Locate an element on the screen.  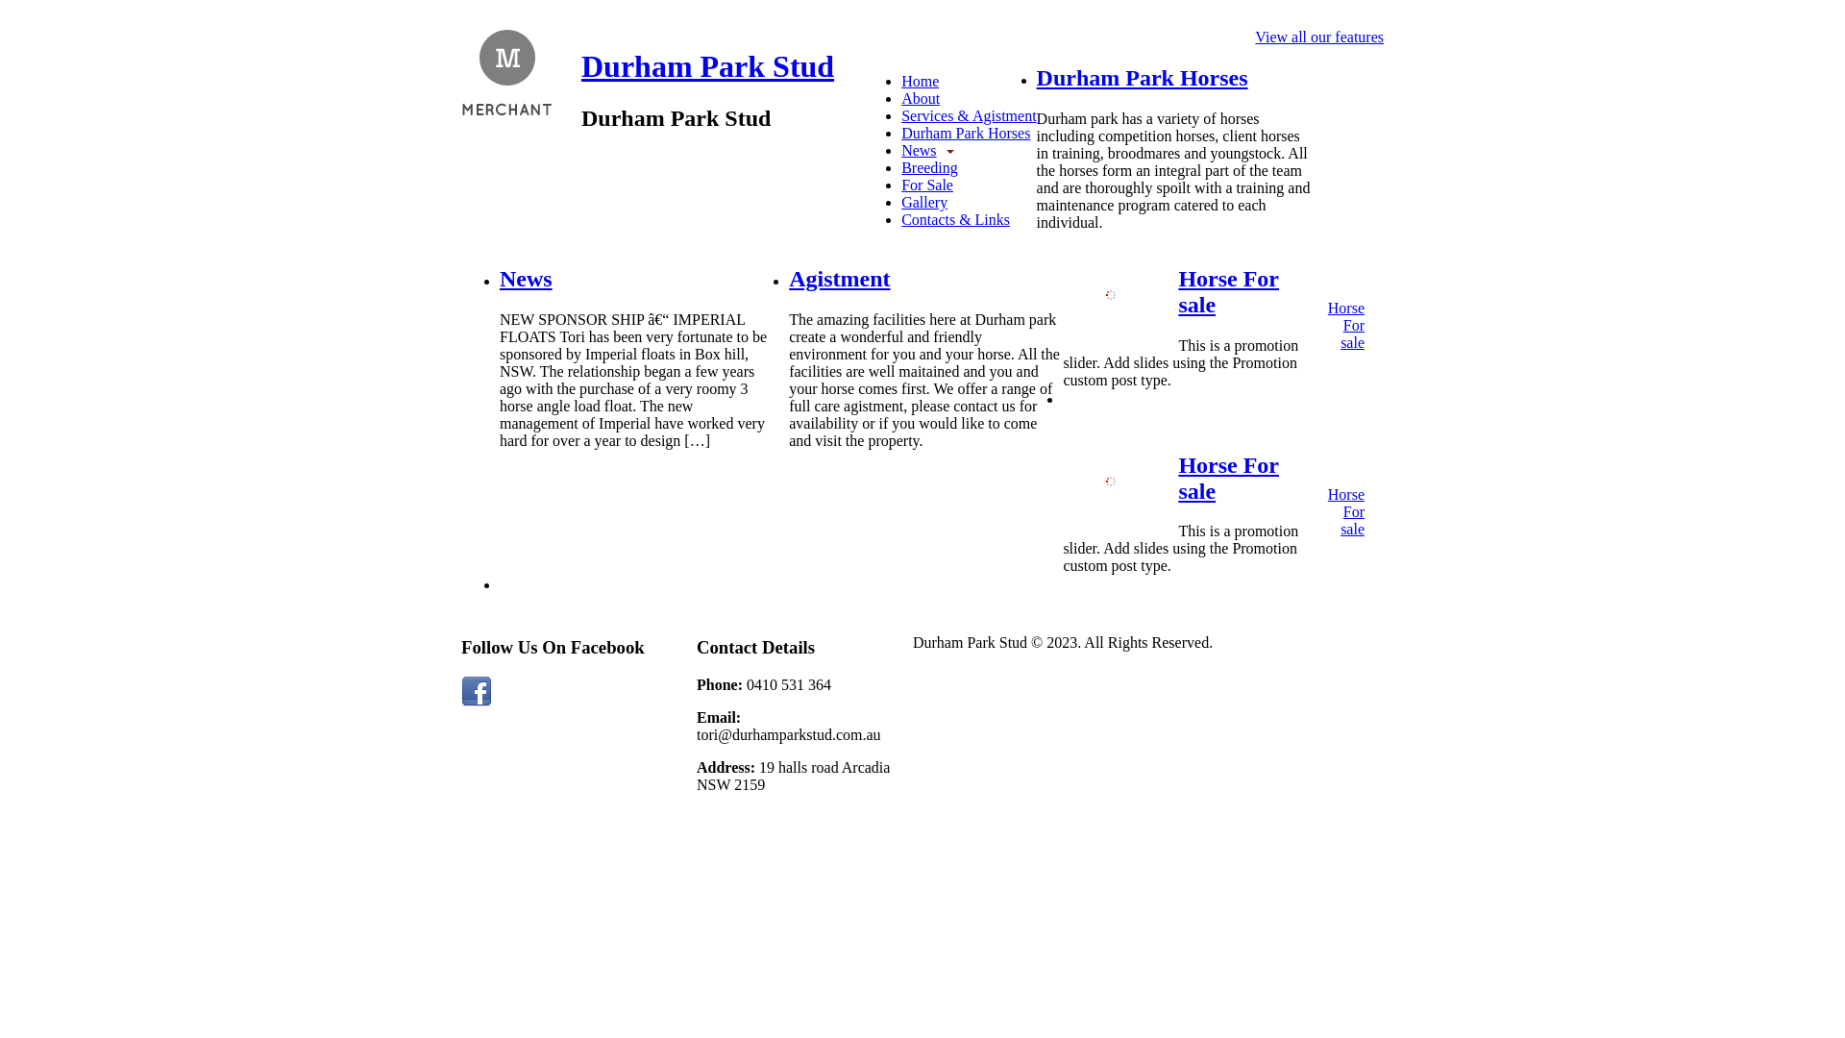
Durham Park Horses is located at coordinates (1143, 78).